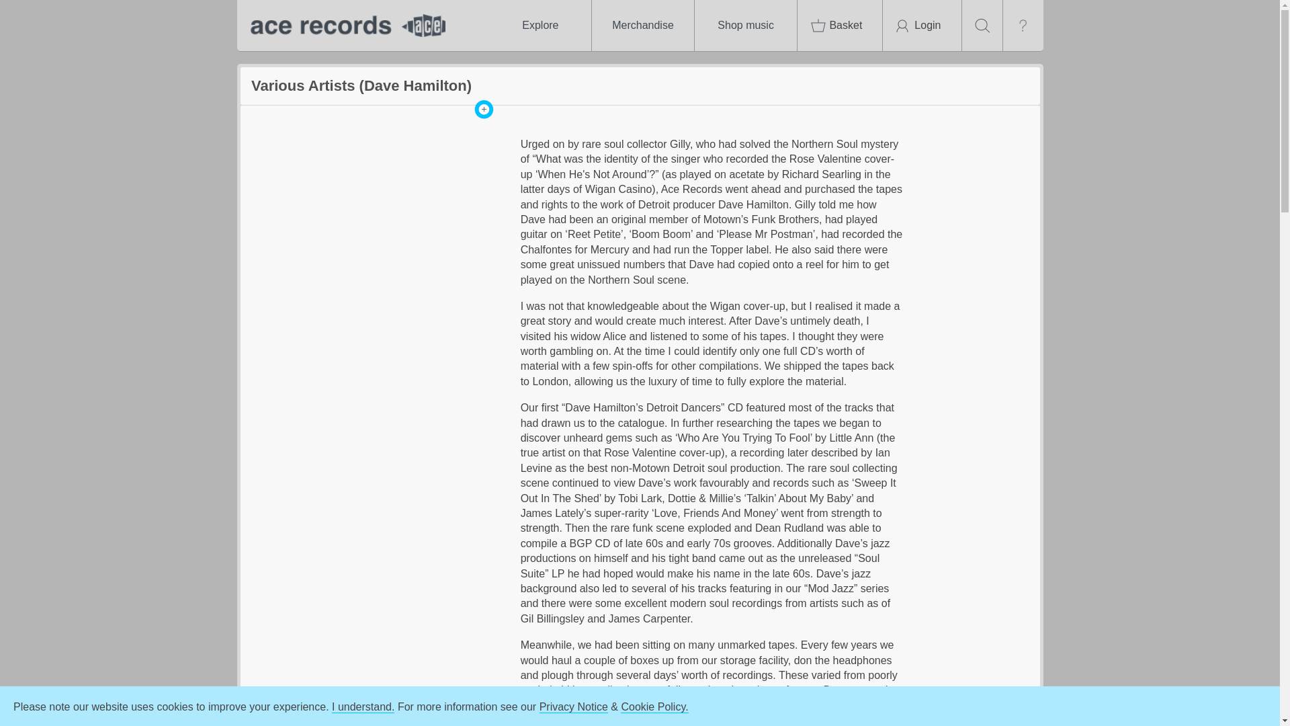 This screenshot has width=1290, height=726. I want to click on Ace Records, so click(344, 26).